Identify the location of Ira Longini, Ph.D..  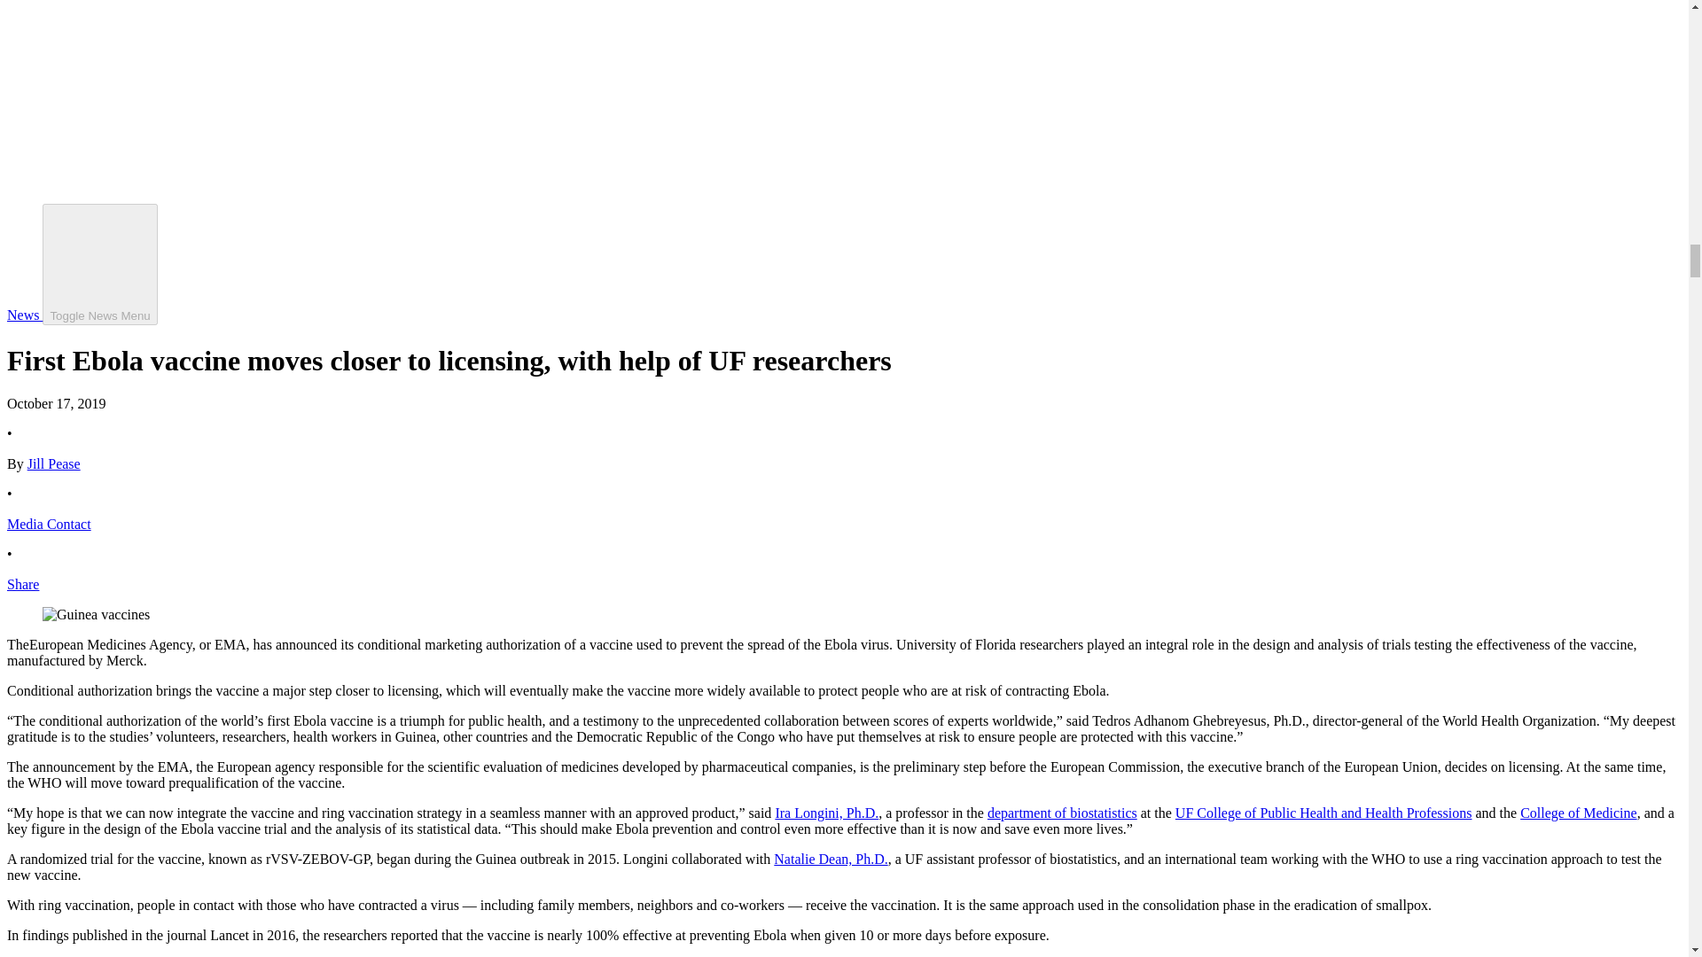
(826, 813).